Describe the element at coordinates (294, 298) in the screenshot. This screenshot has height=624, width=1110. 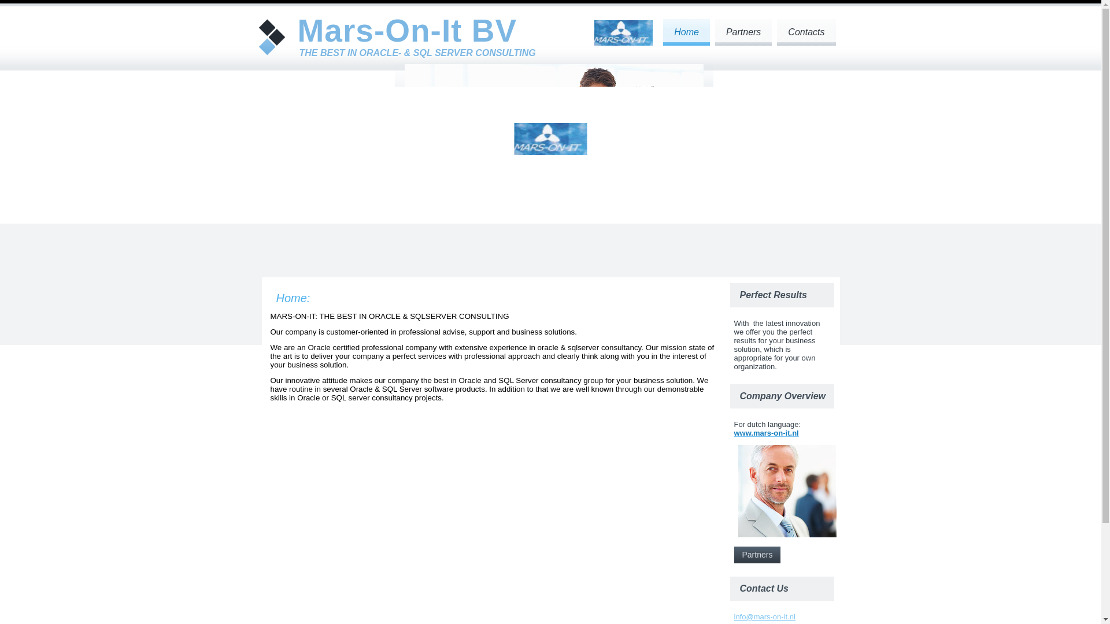
I see `Home:` at that location.